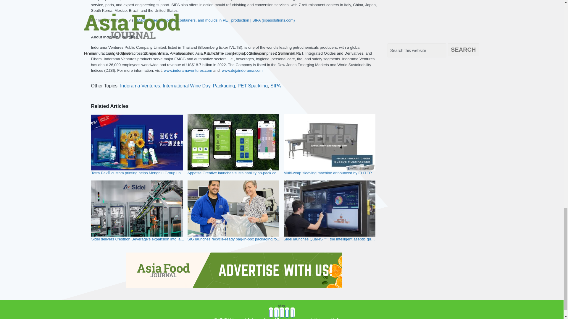  What do you see at coordinates (140, 86) in the screenshot?
I see `Indorama Ventures` at bounding box center [140, 86].